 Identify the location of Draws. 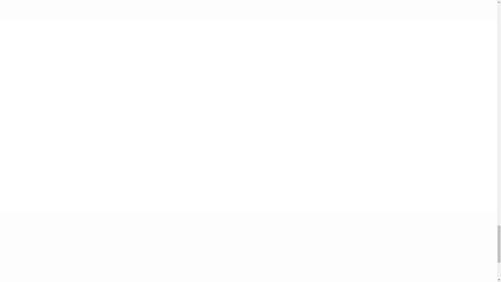
(128, 232).